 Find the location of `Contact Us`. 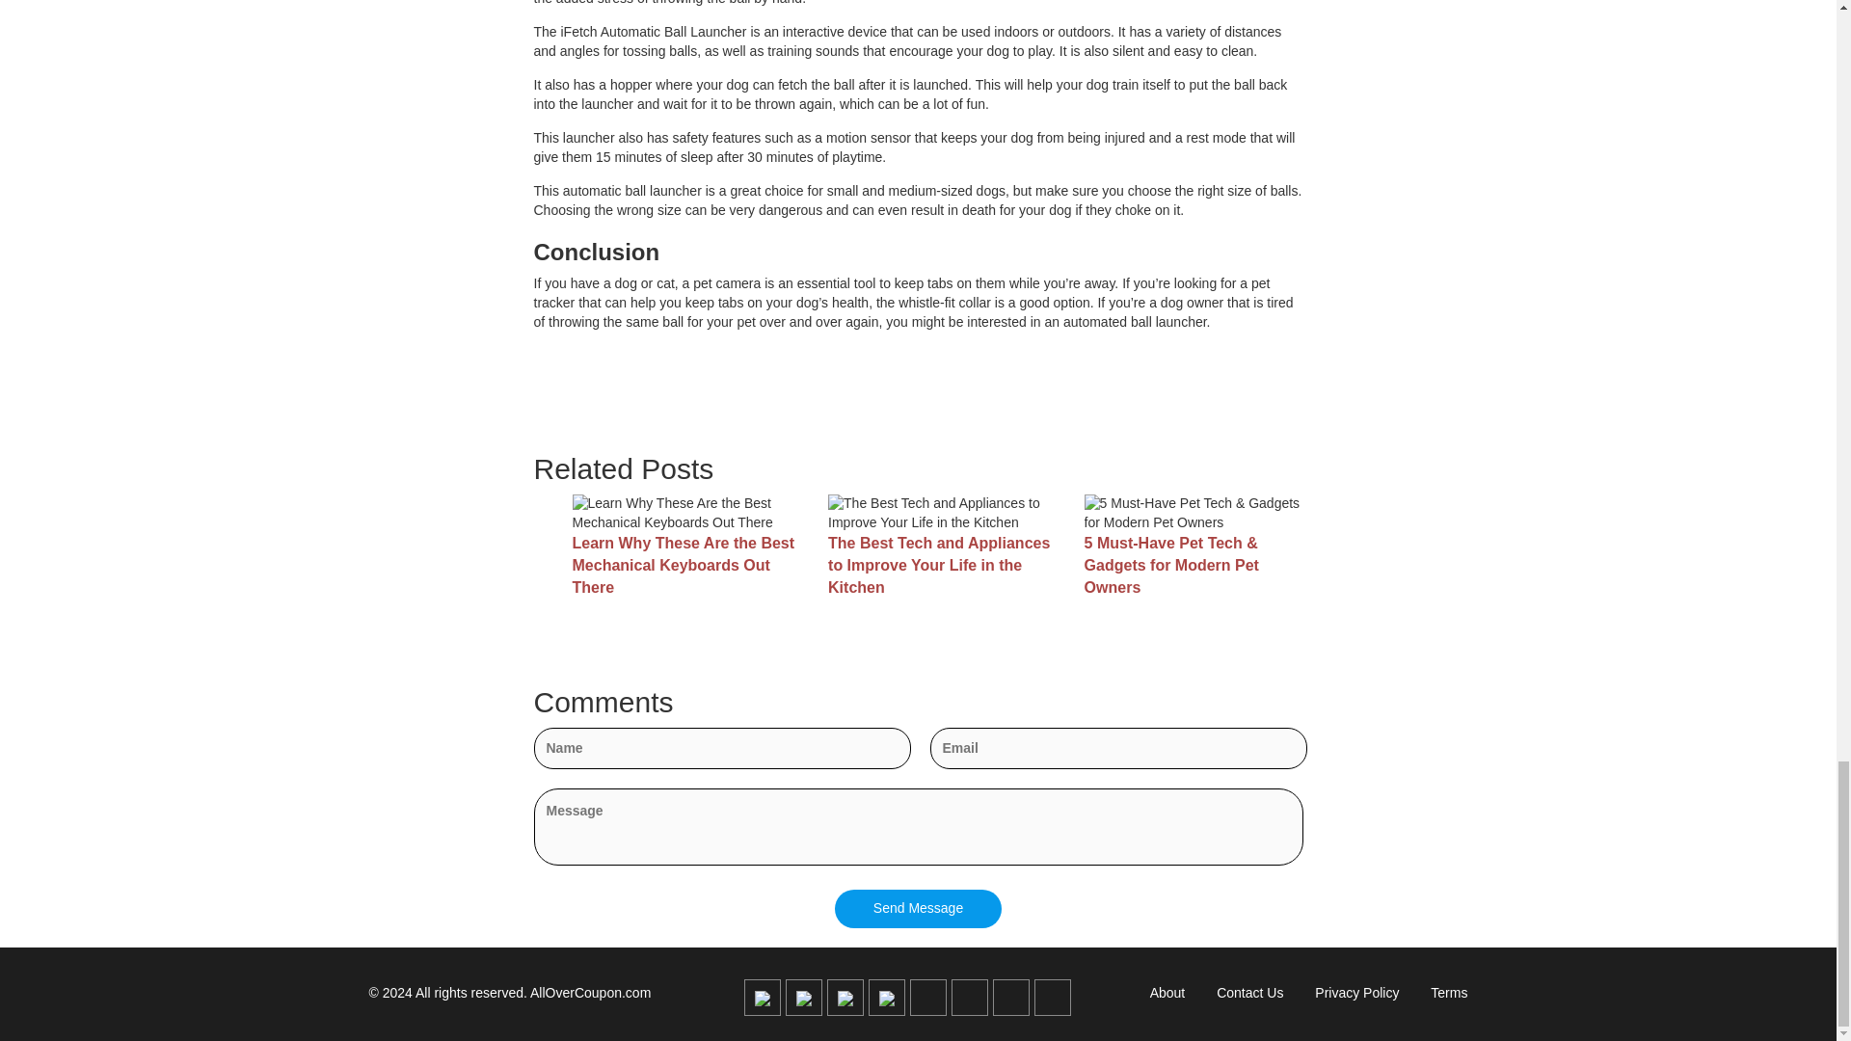

Contact Us is located at coordinates (1249, 993).